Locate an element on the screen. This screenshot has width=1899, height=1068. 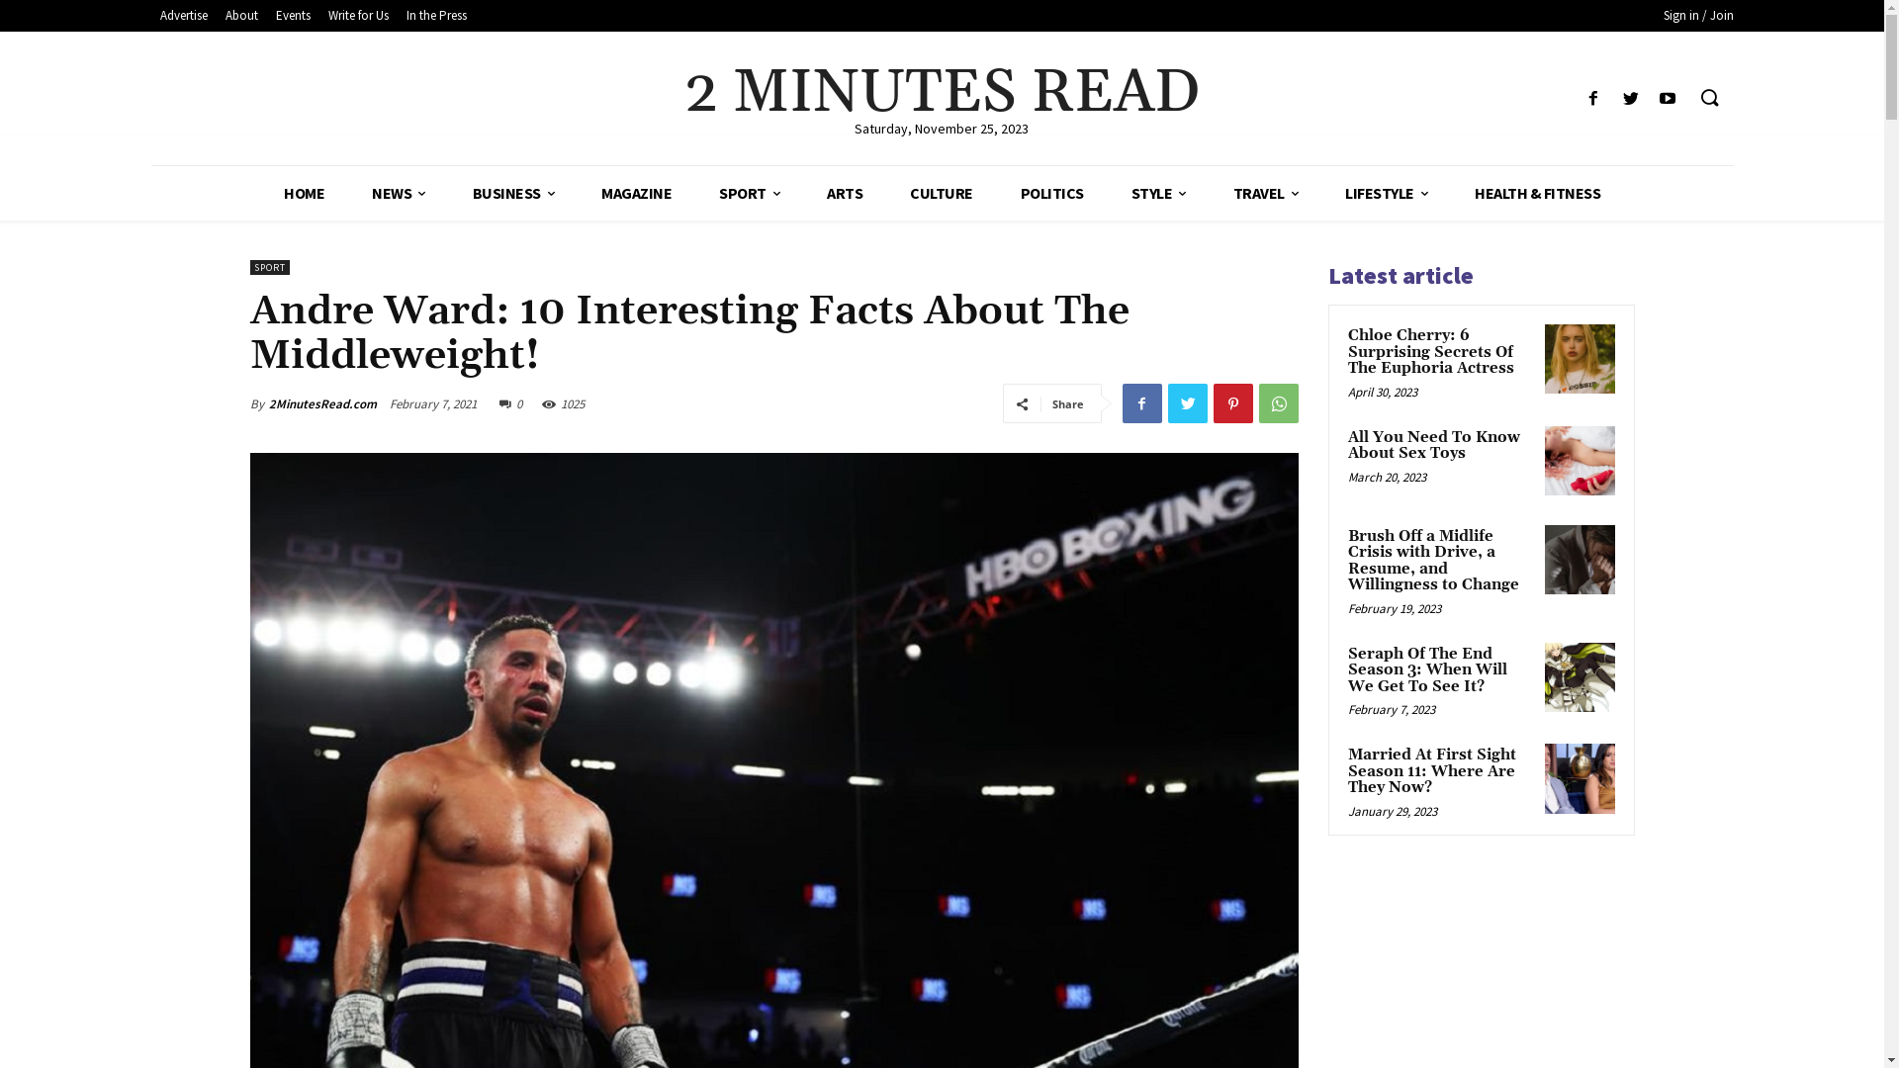
2 MINUTES READ is located at coordinates (942, 94).